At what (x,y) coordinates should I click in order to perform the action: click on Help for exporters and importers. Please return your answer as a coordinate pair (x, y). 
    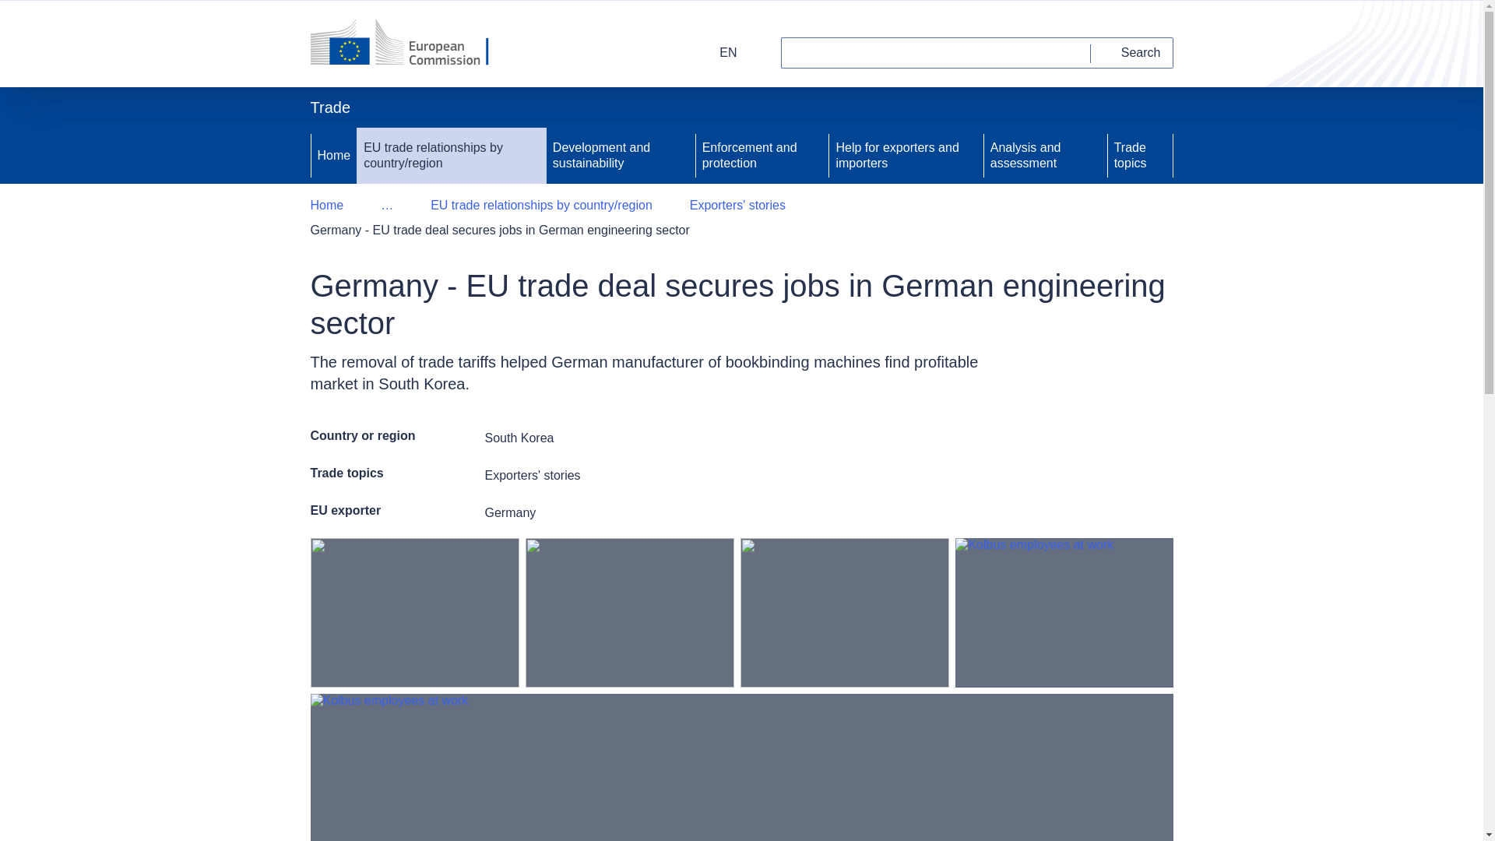
    Looking at the image, I should click on (906, 156).